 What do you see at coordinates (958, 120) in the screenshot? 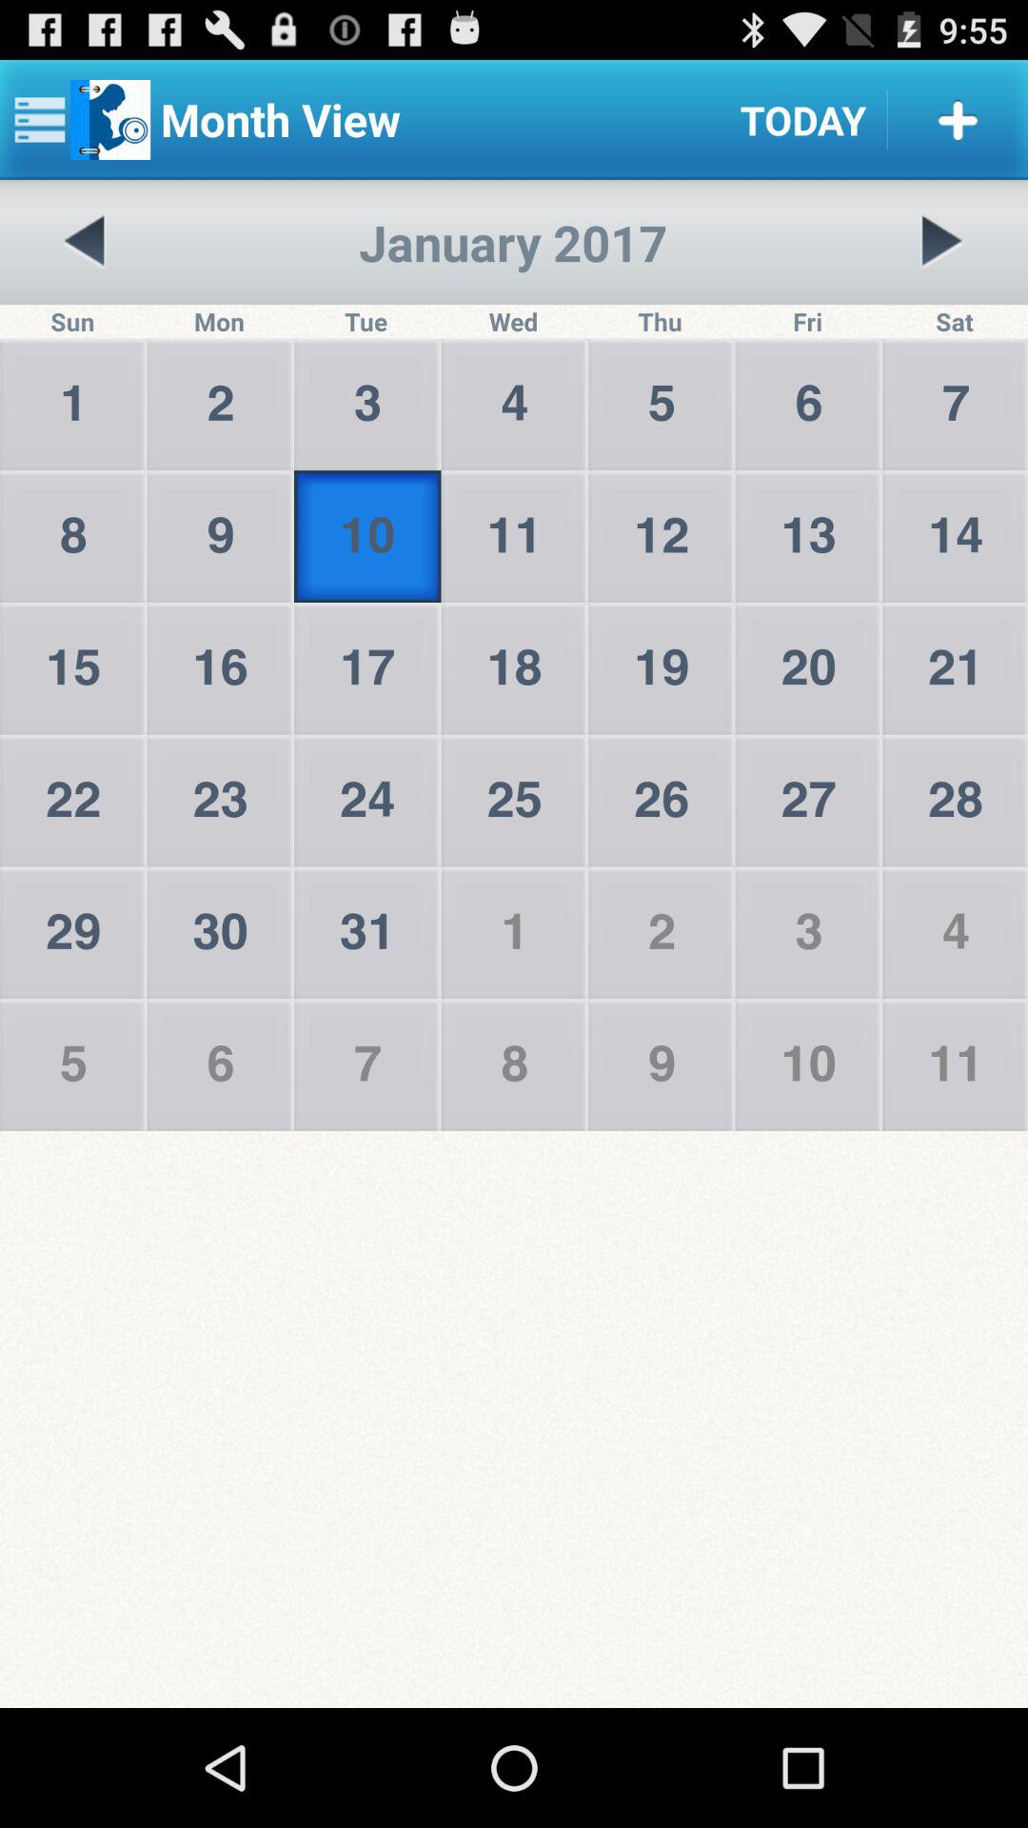
I see `add new entry` at bounding box center [958, 120].